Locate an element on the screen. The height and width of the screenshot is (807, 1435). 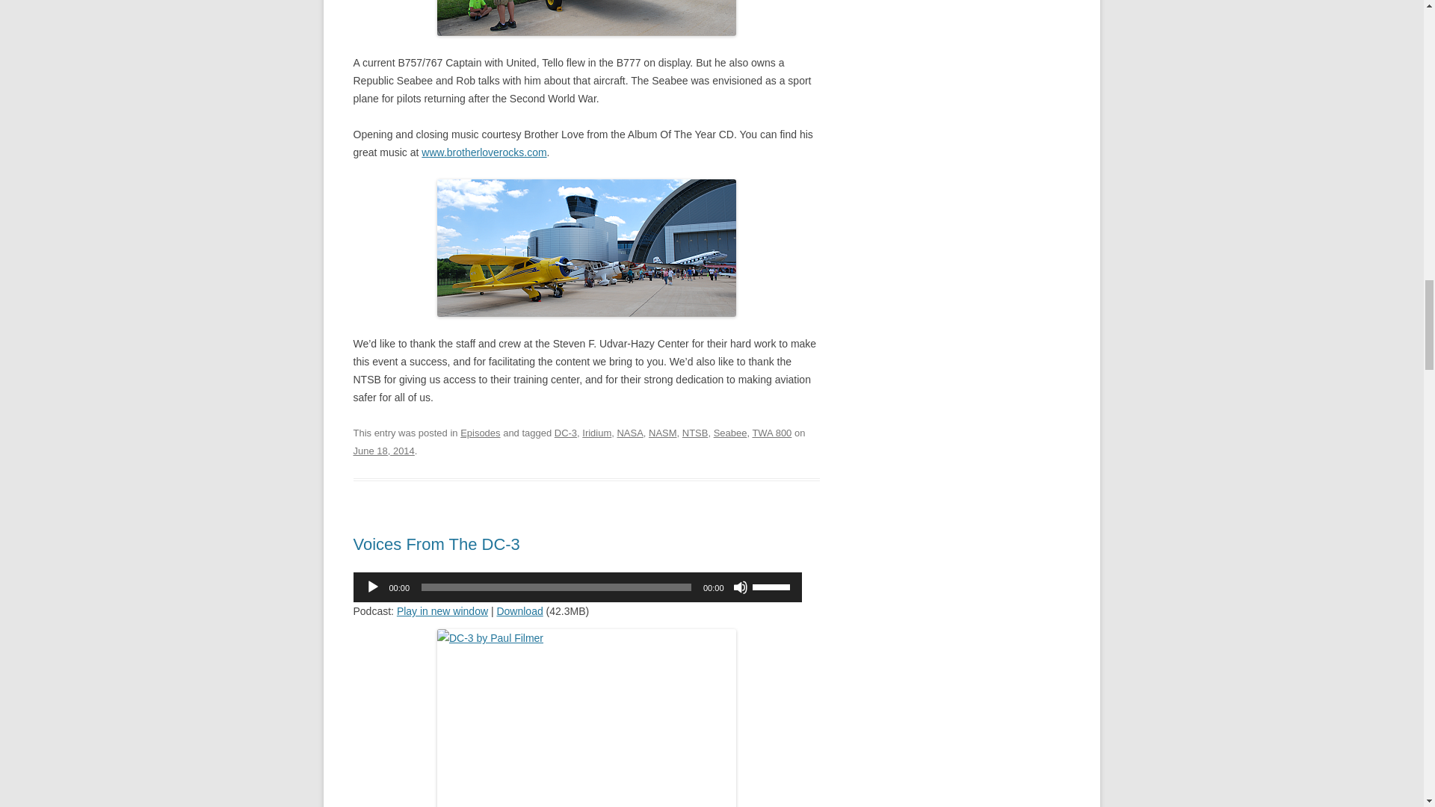
Mute is located at coordinates (740, 587).